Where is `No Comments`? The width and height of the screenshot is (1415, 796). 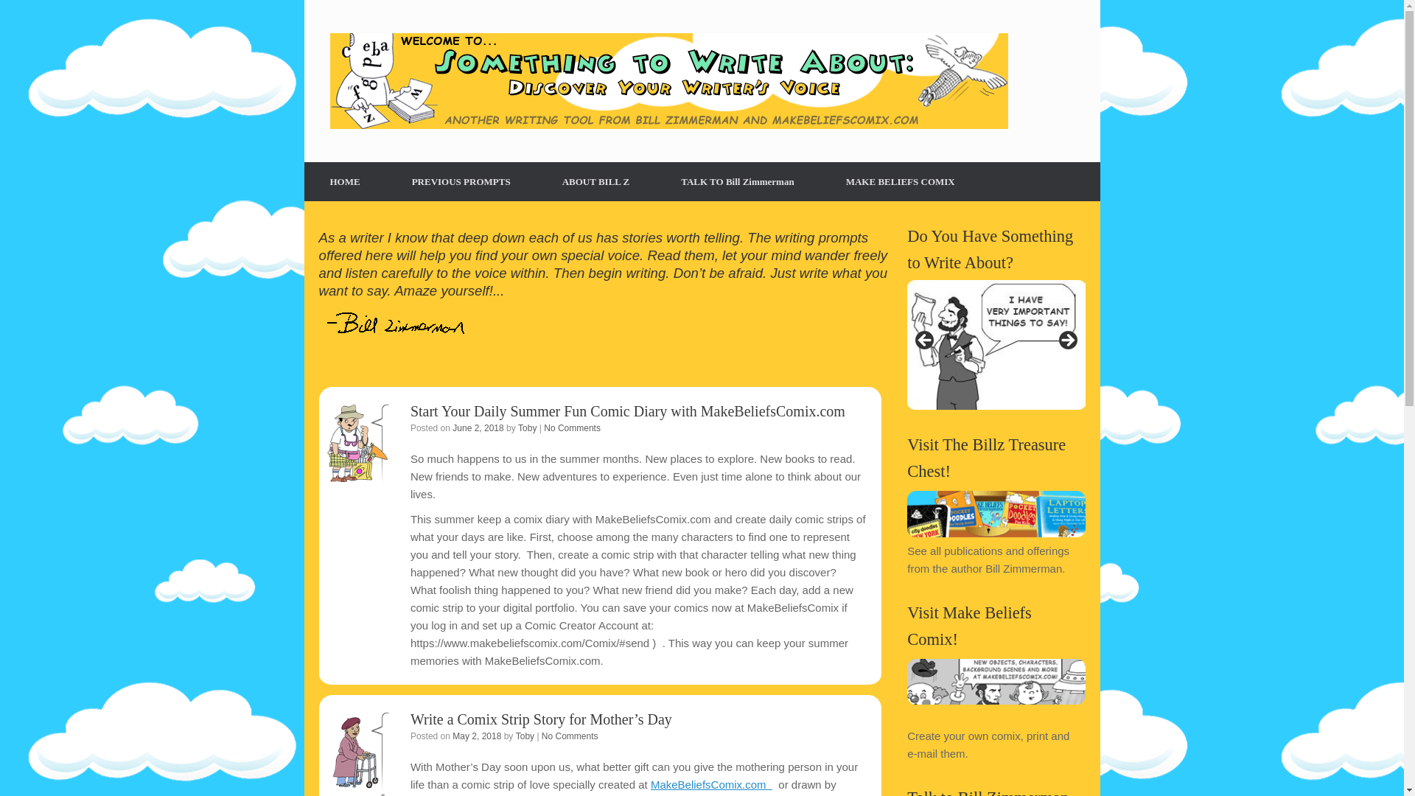
No Comments is located at coordinates (572, 427).